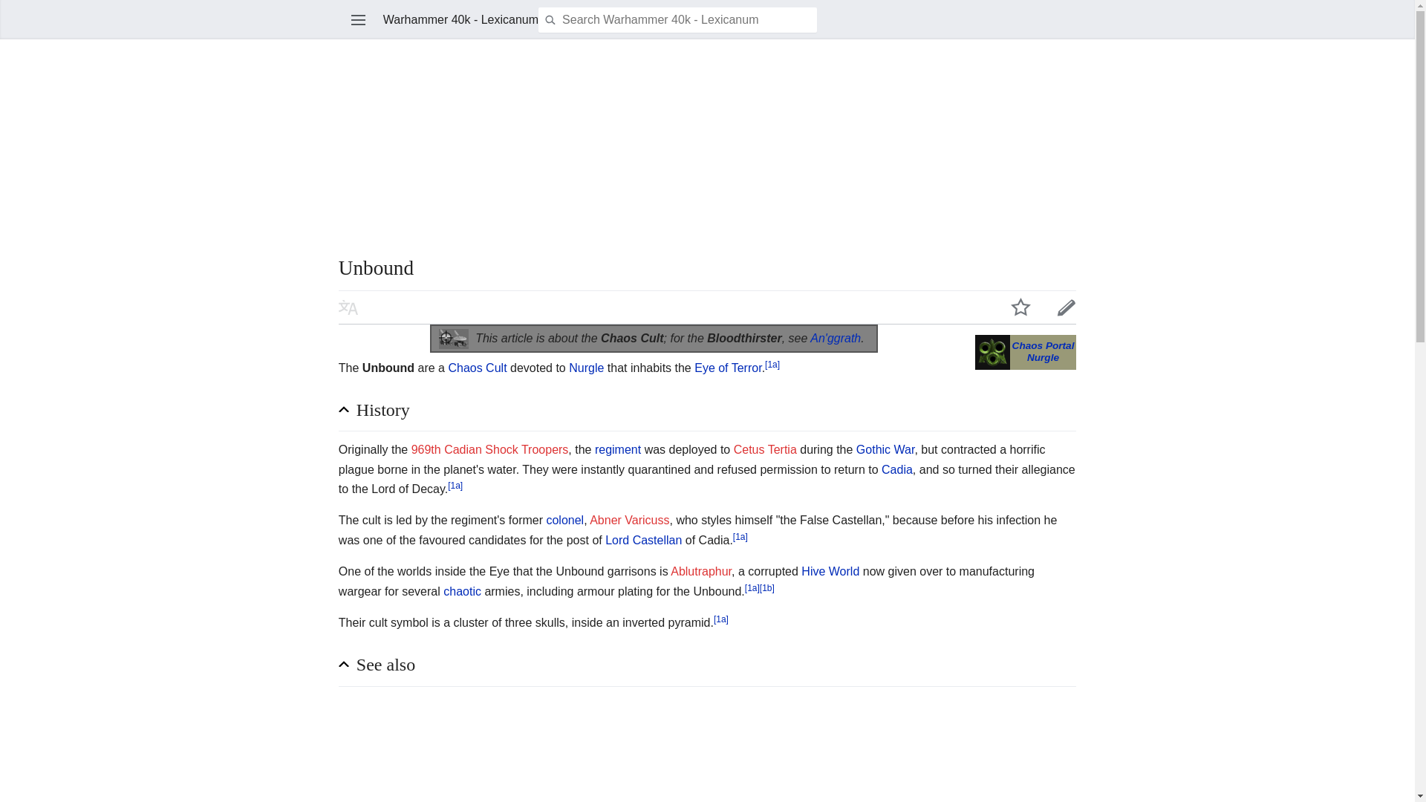 The image size is (1426, 802). I want to click on Colonel, so click(564, 520).